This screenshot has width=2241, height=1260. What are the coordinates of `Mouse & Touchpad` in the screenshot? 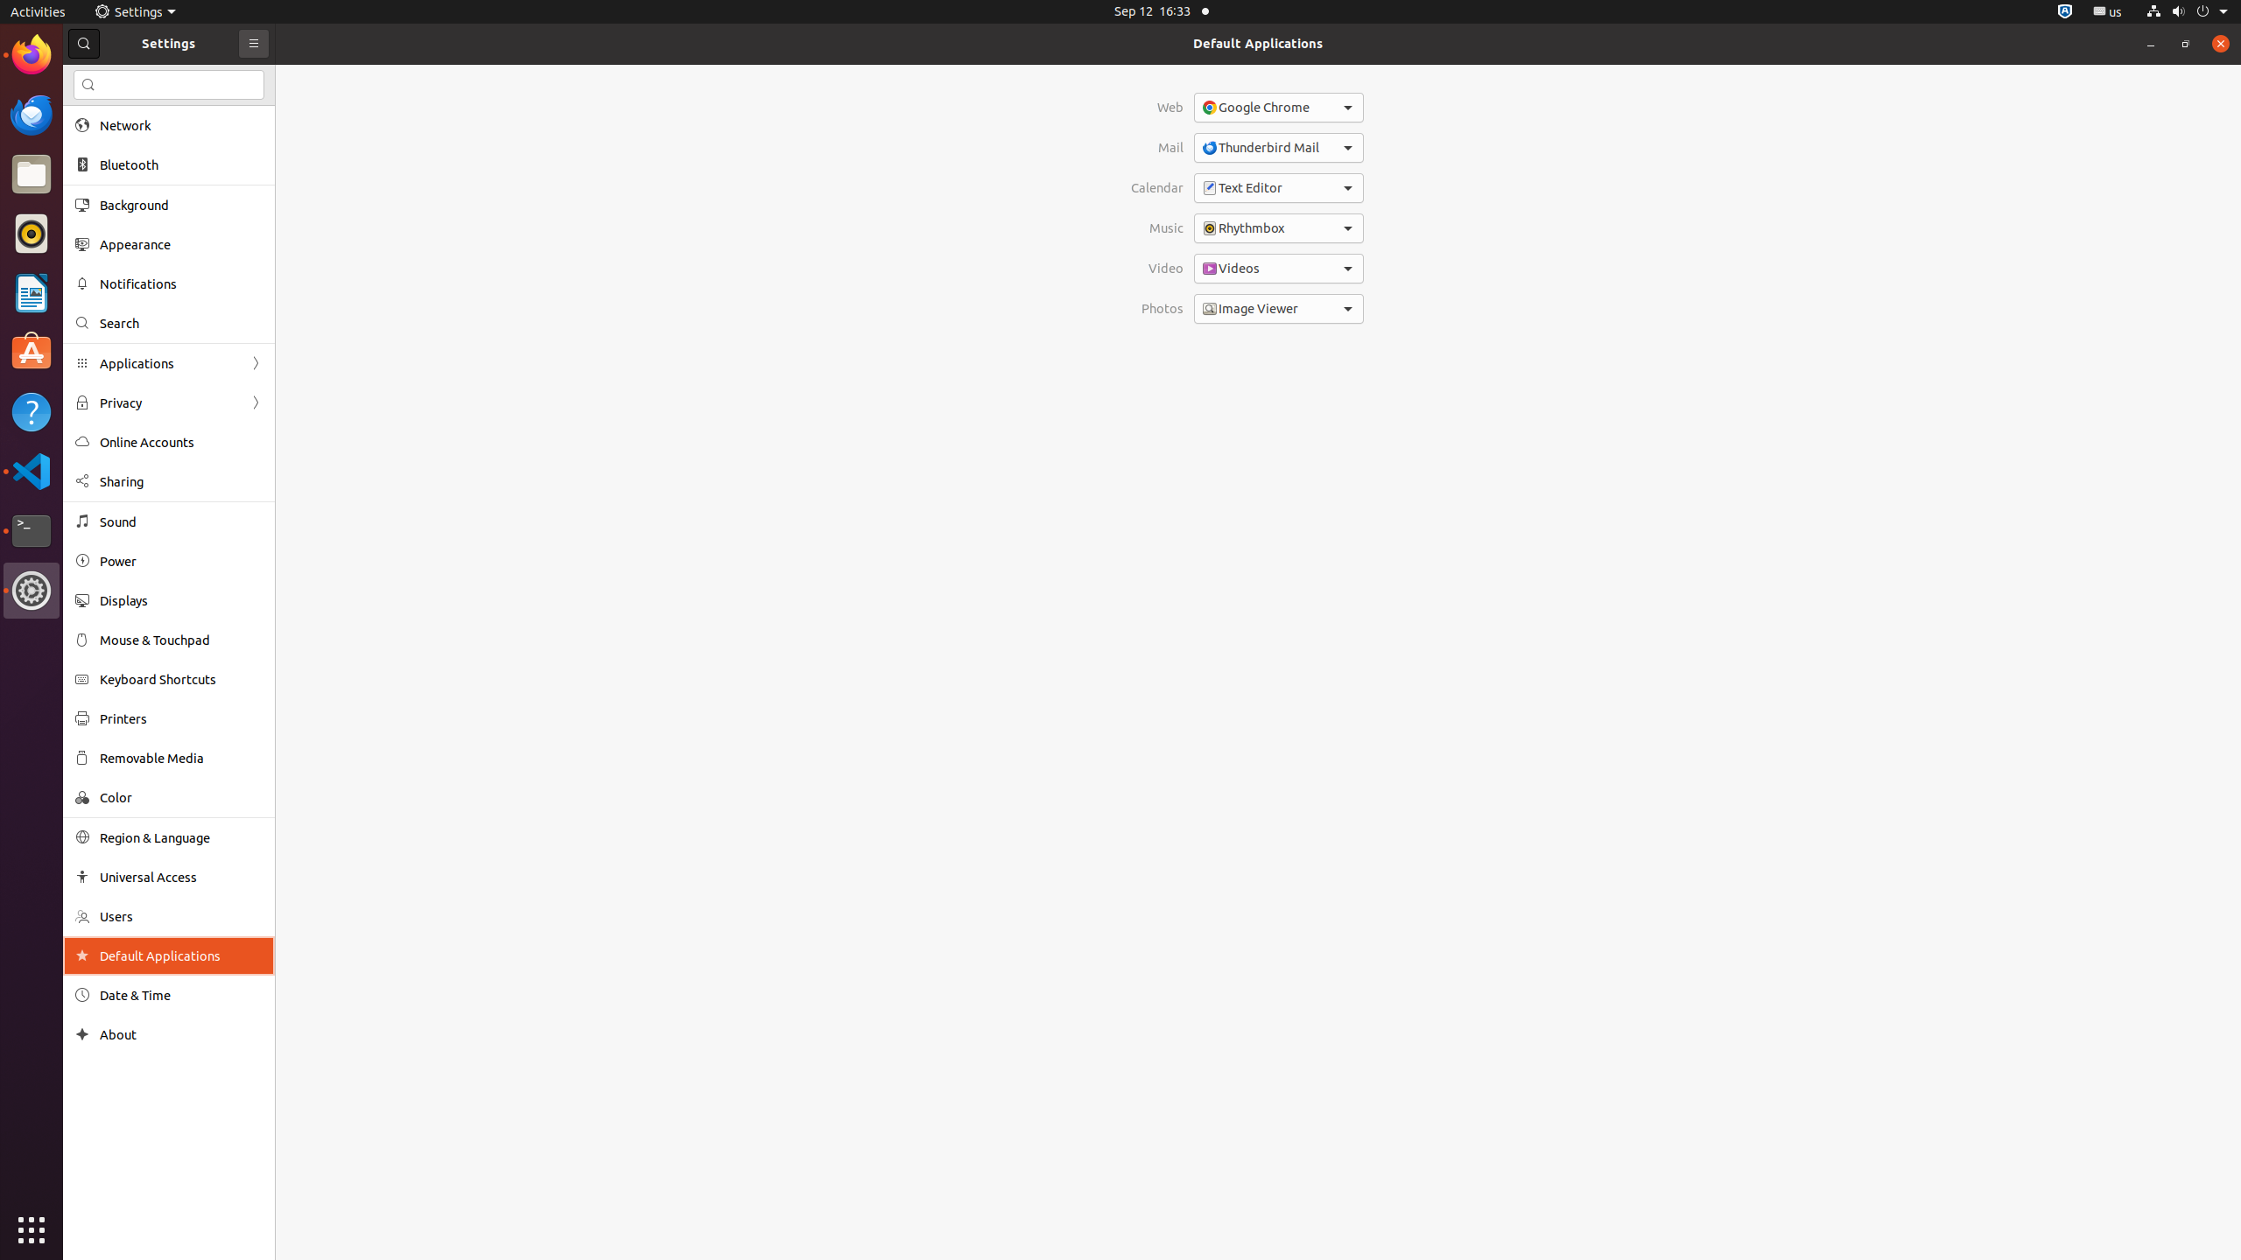 It's located at (181, 640).